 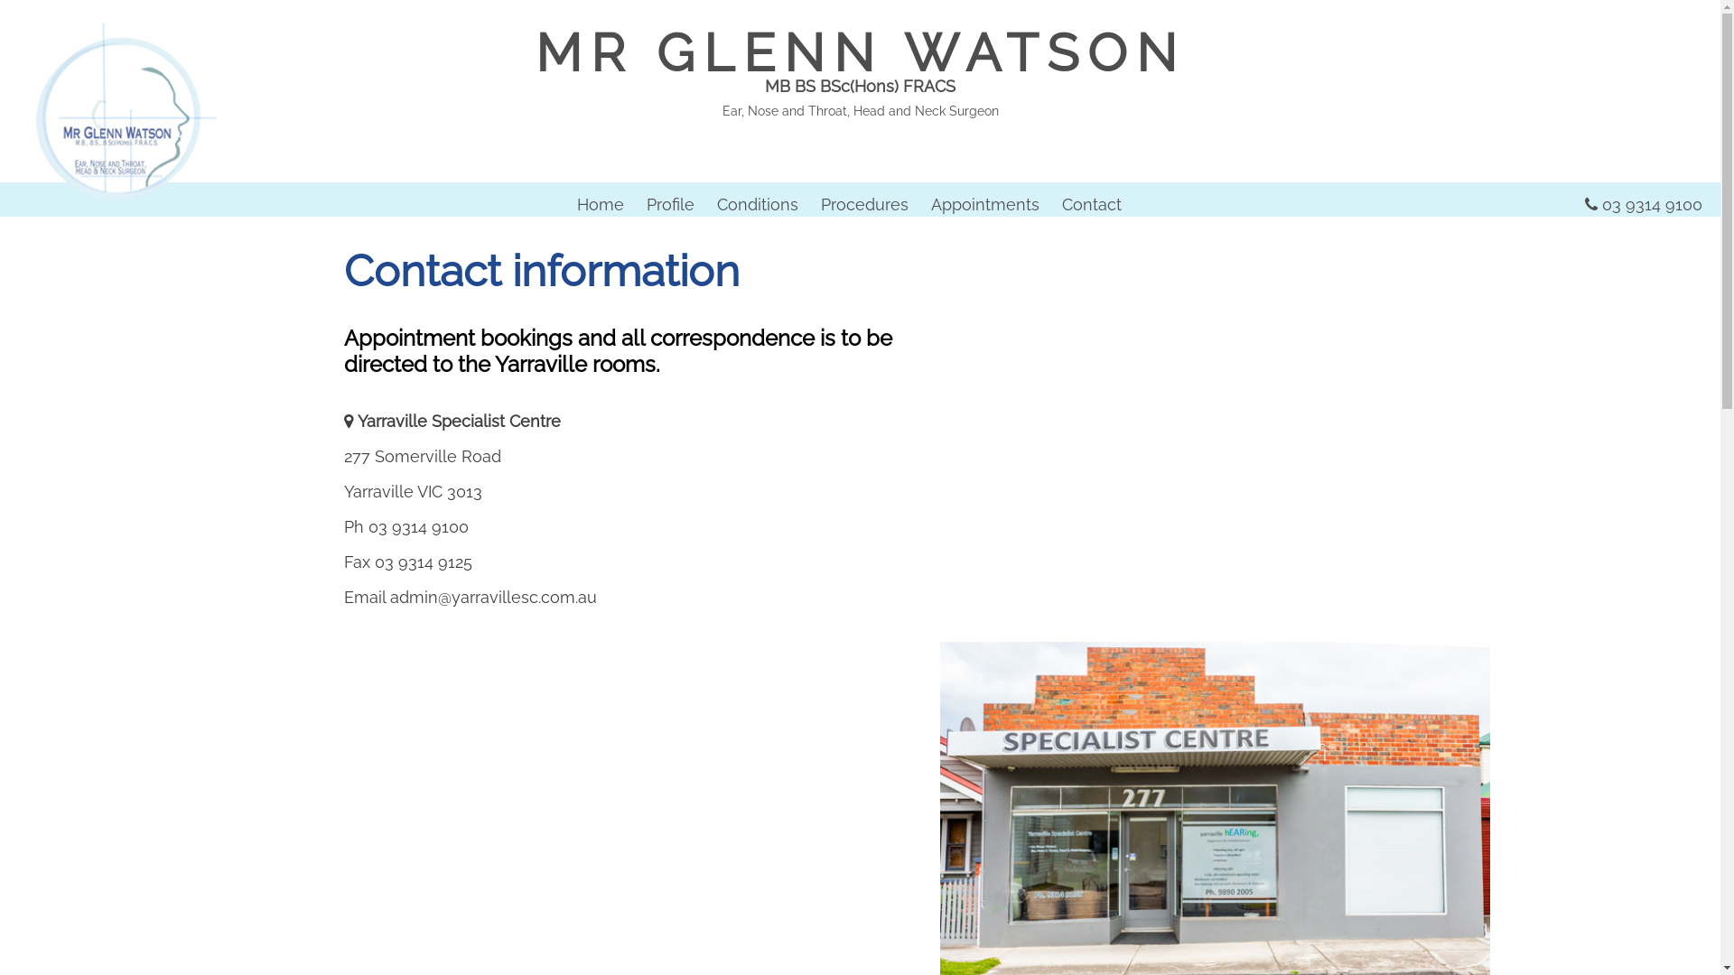 What do you see at coordinates (758, 204) in the screenshot?
I see `Conditions` at bounding box center [758, 204].